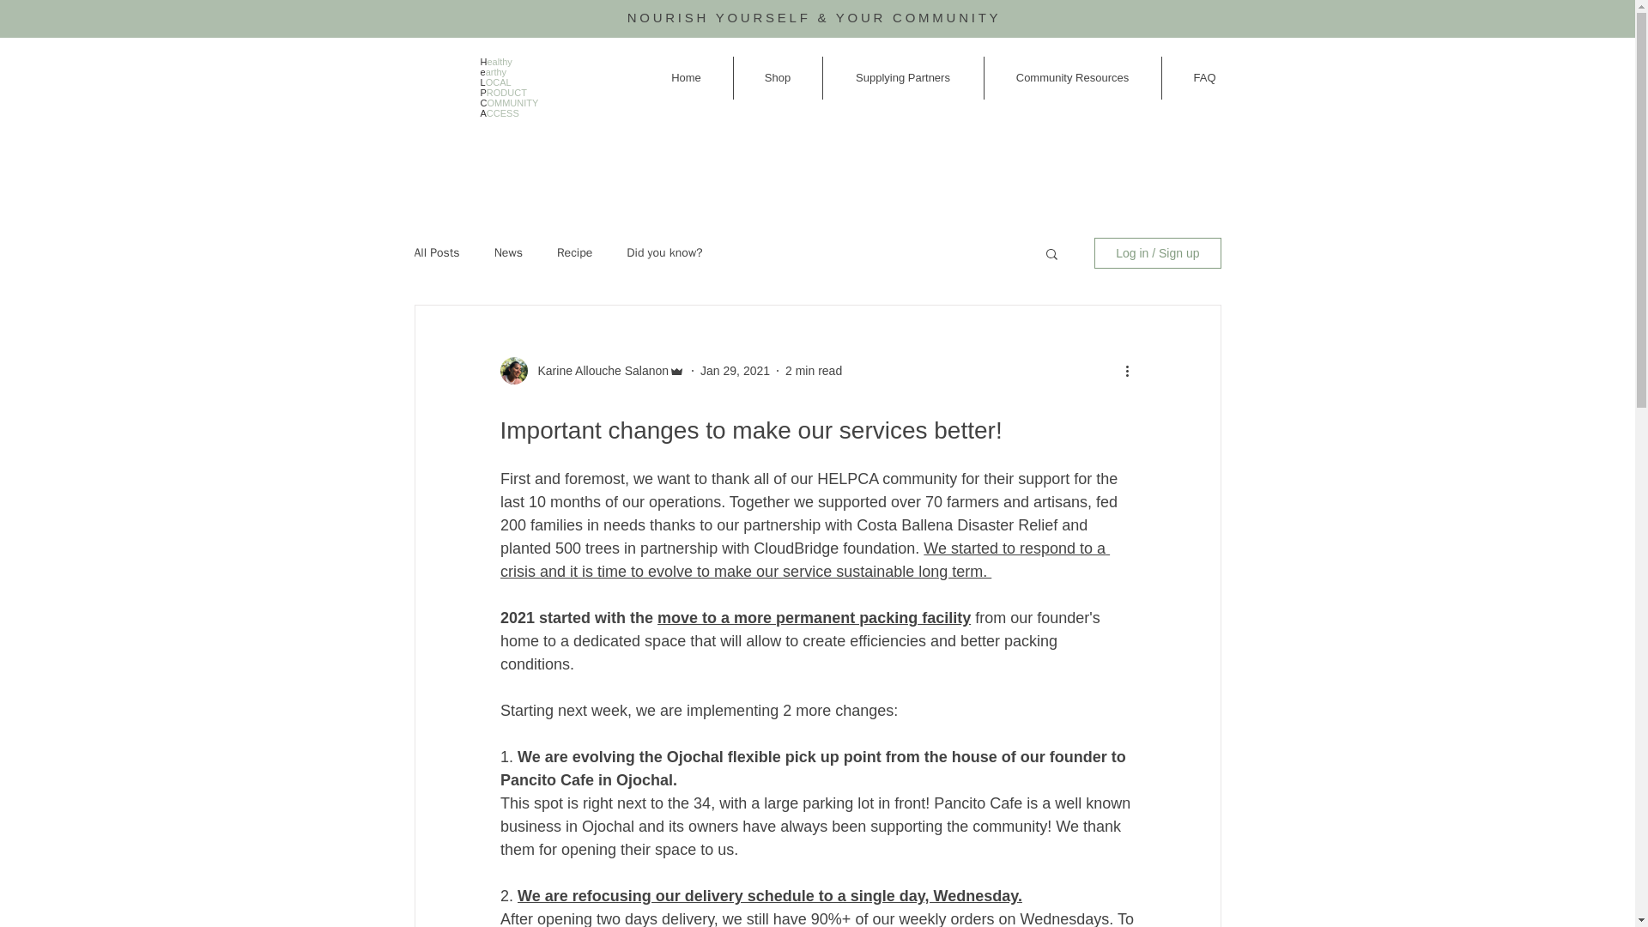 The height and width of the screenshot is (927, 1648). I want to click on Community Resources, so click(1071, 77).